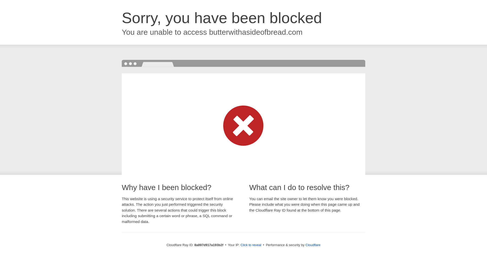 Image resolution: width=487 pixels, height=274 pixels. Describe the element at coordinates (251, 245) in the screenshot. I see `Click to reveal` at that location.